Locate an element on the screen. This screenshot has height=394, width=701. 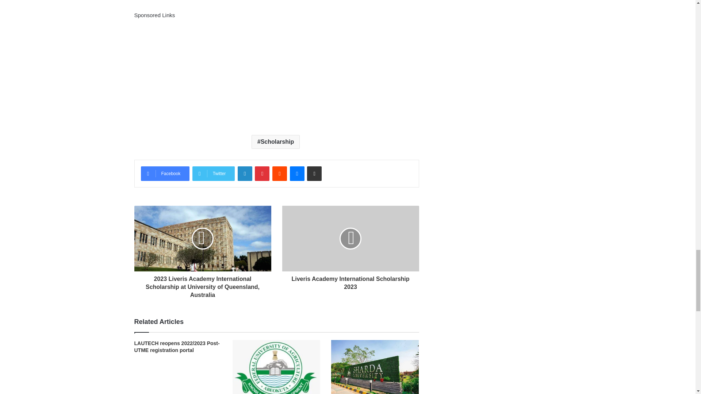
LinkedIn is located at coordinates (245, 173).